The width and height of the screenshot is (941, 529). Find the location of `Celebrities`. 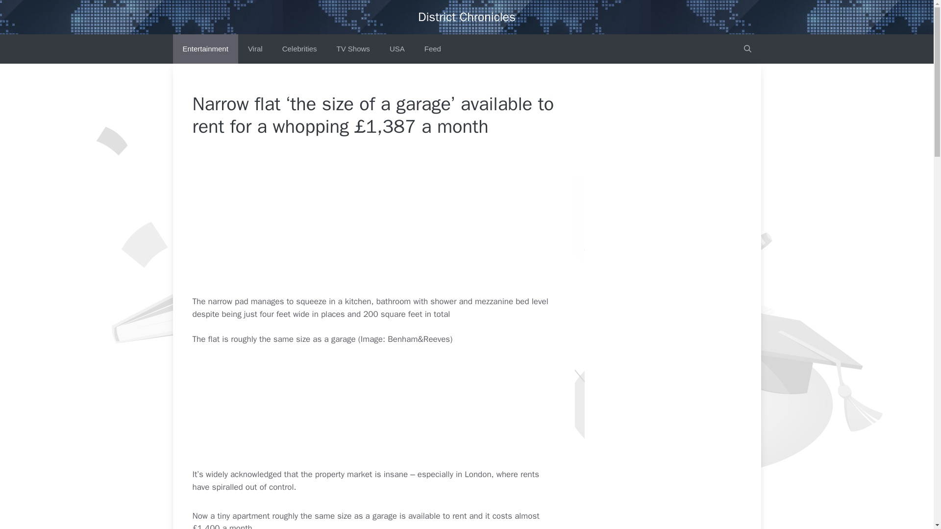

Celebrities is located at coordinates (299, 49).